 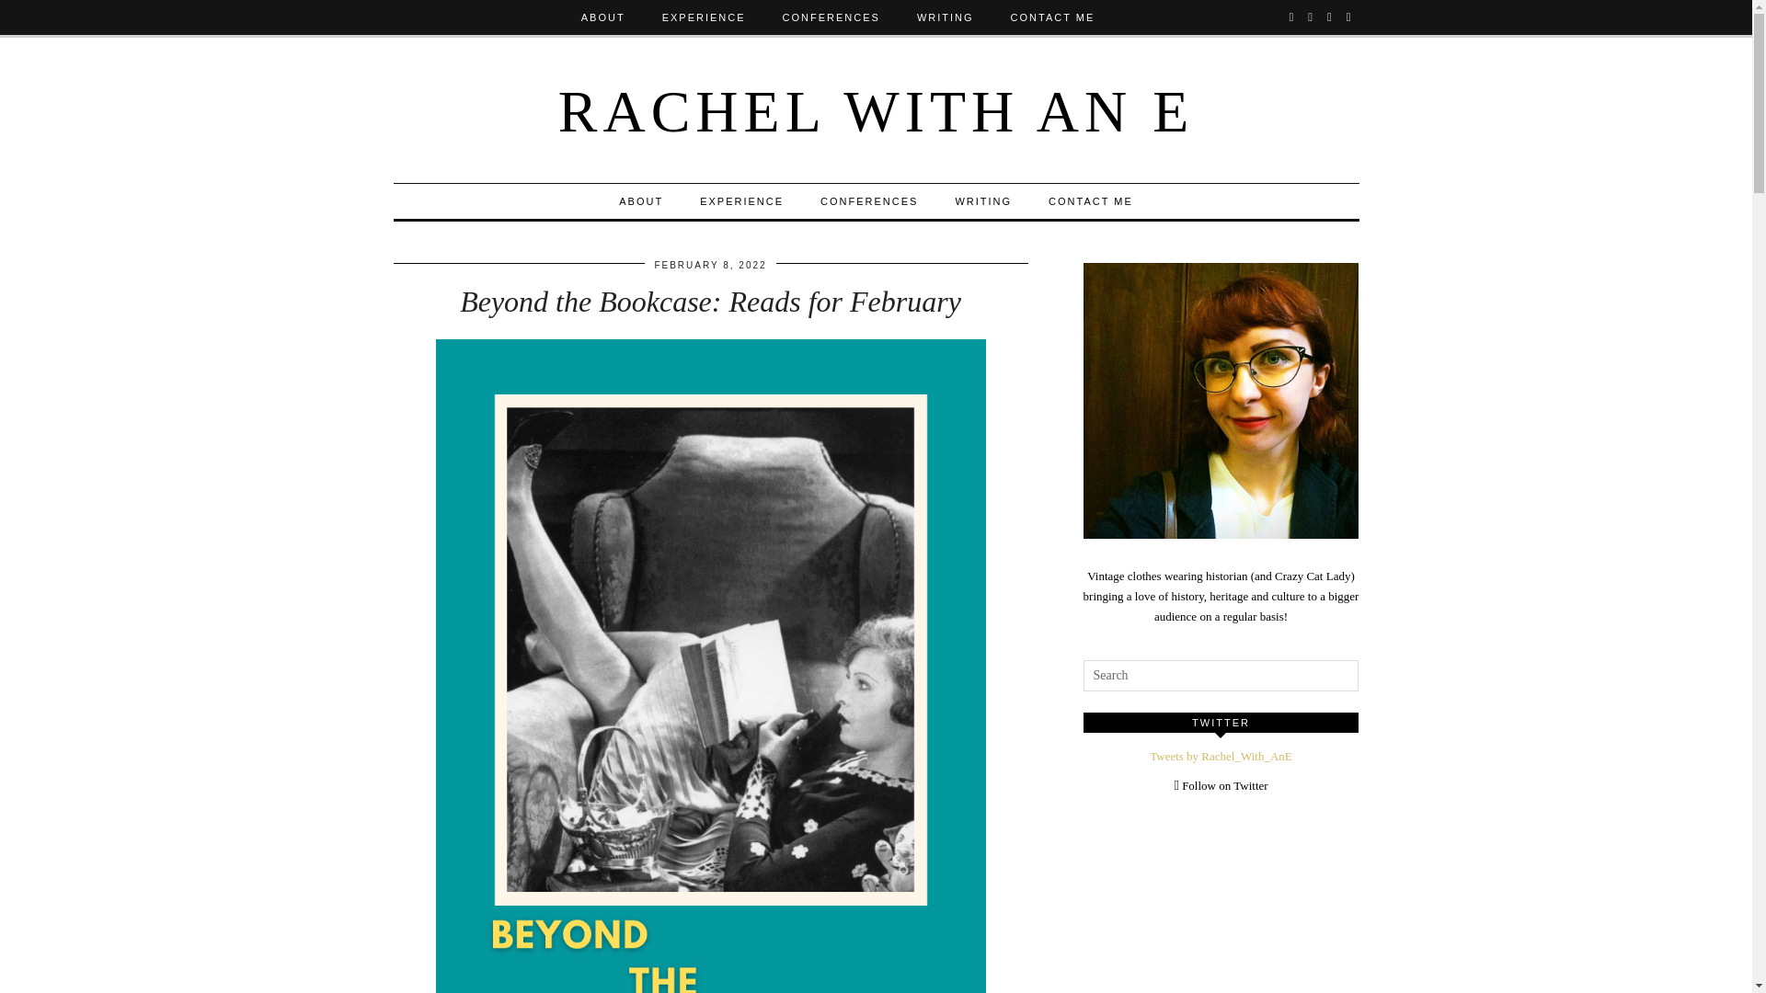 I want to click on CONTACT ME, so click(x=1090, y=200).